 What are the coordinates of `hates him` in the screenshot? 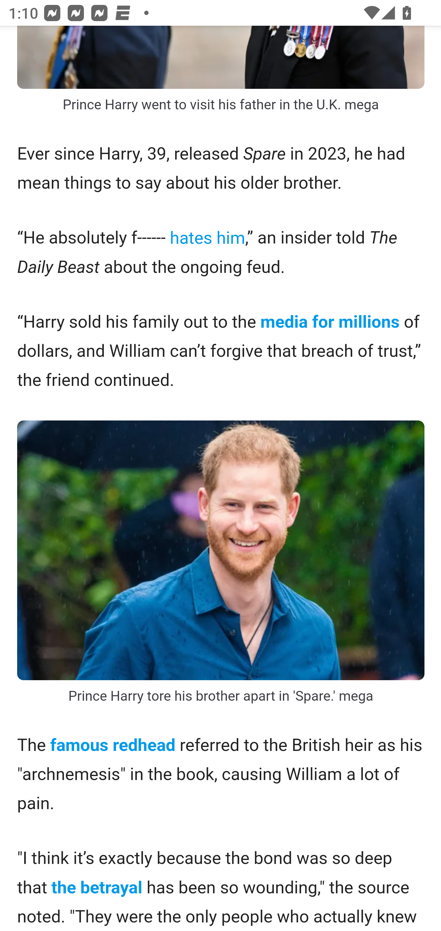 It's located at (207, 237).